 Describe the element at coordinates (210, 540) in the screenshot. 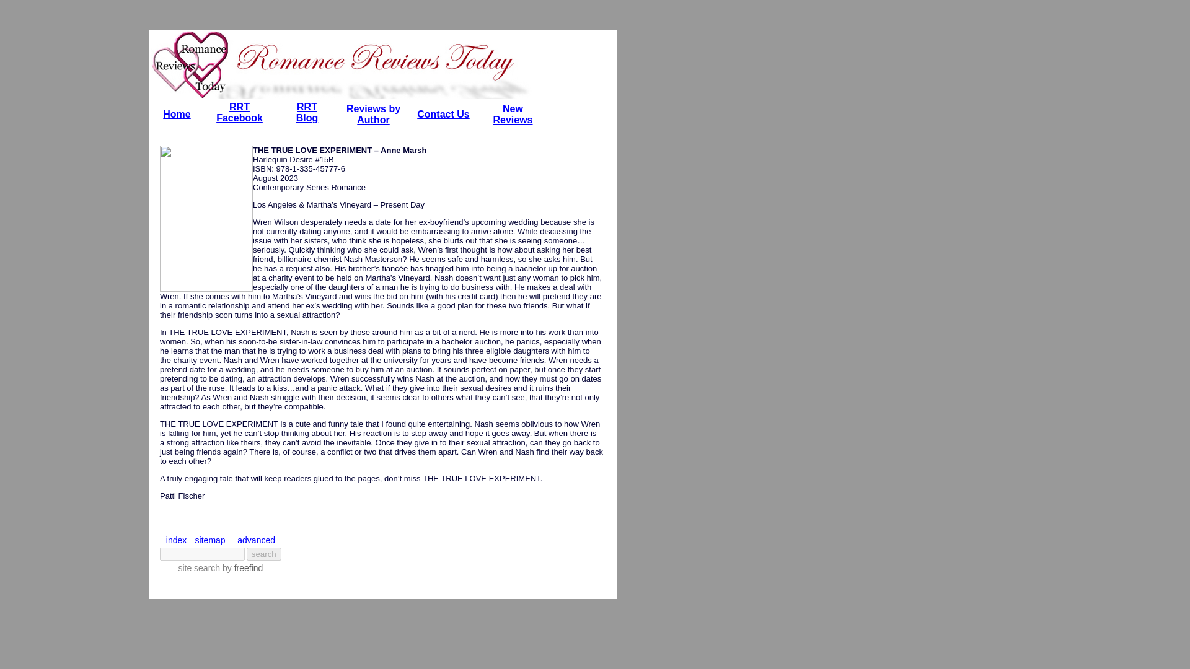

I see `advanced` at that location.